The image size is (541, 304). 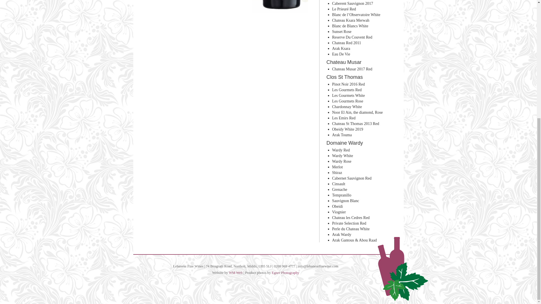 I want to click on Chardonnay White, so click(x=347, y=106).